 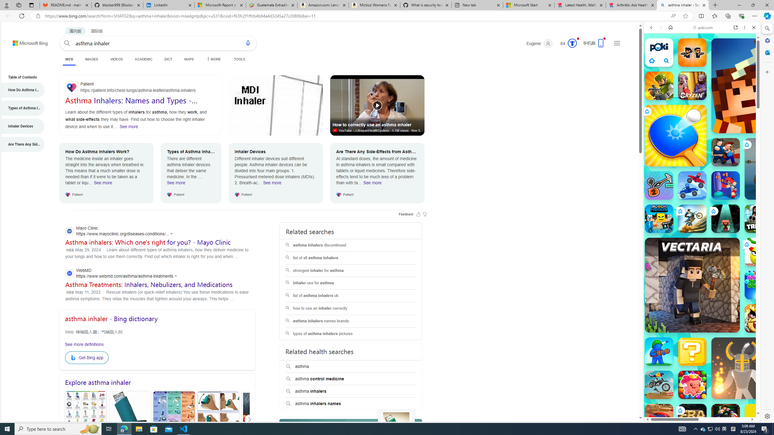 I want to click on Zombie Rush, so click(x=692, y=52).